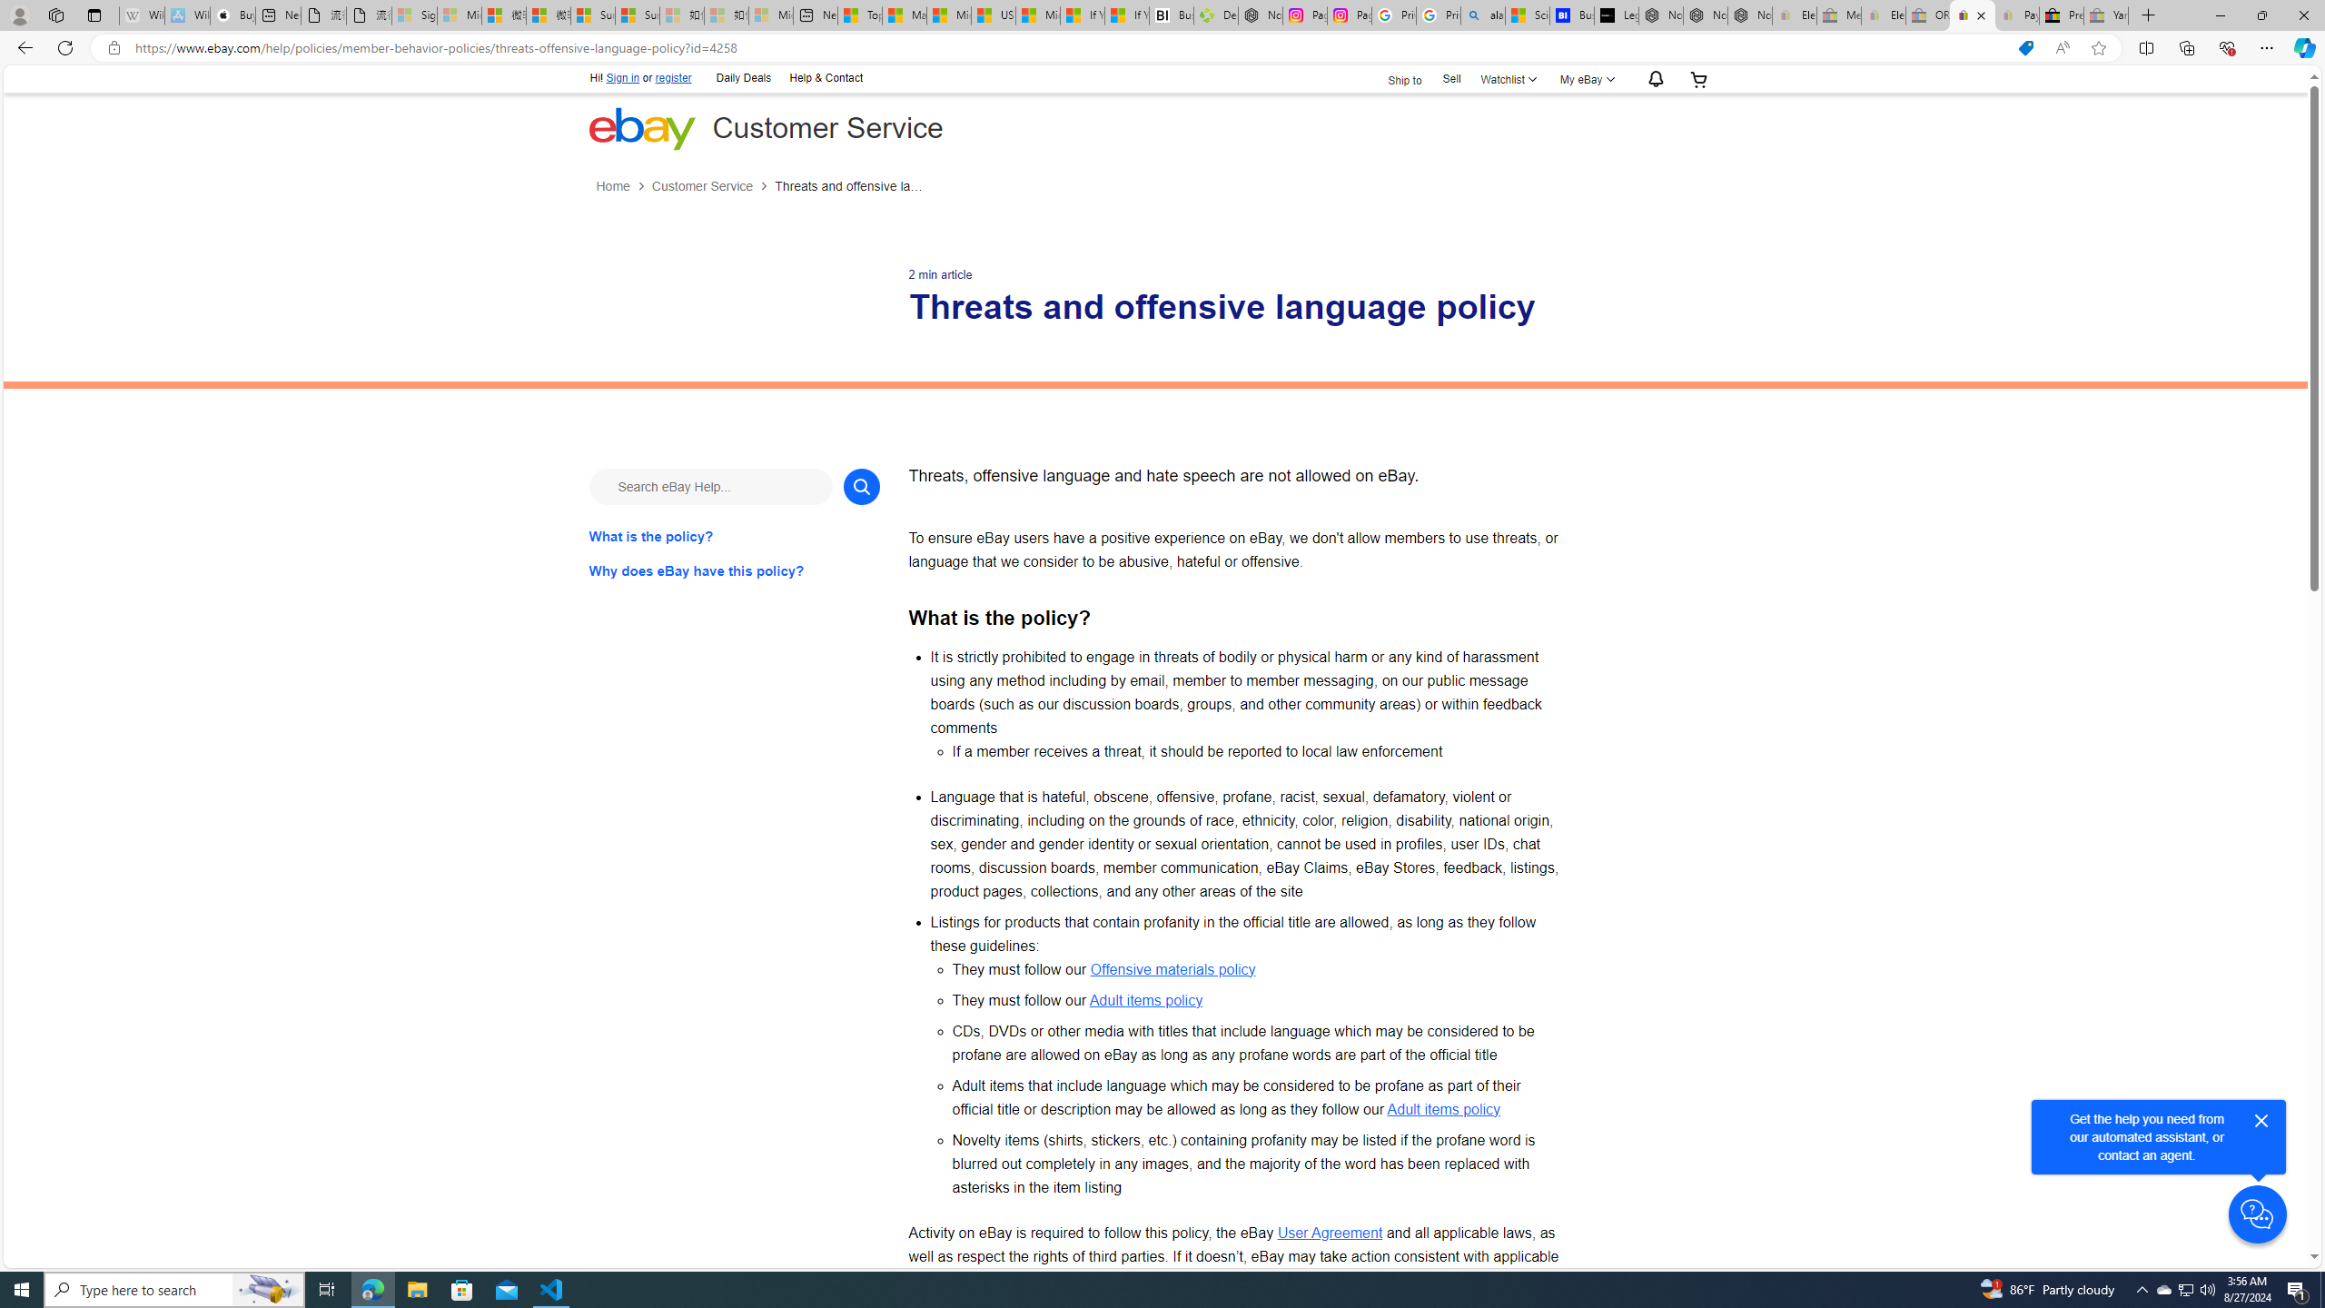 The height and width of the screenshot is (1308, 2325). What do you see at coordinates (1162, 48) in the screenshot?
I see `App bar` at bounding box center [1162, 48].